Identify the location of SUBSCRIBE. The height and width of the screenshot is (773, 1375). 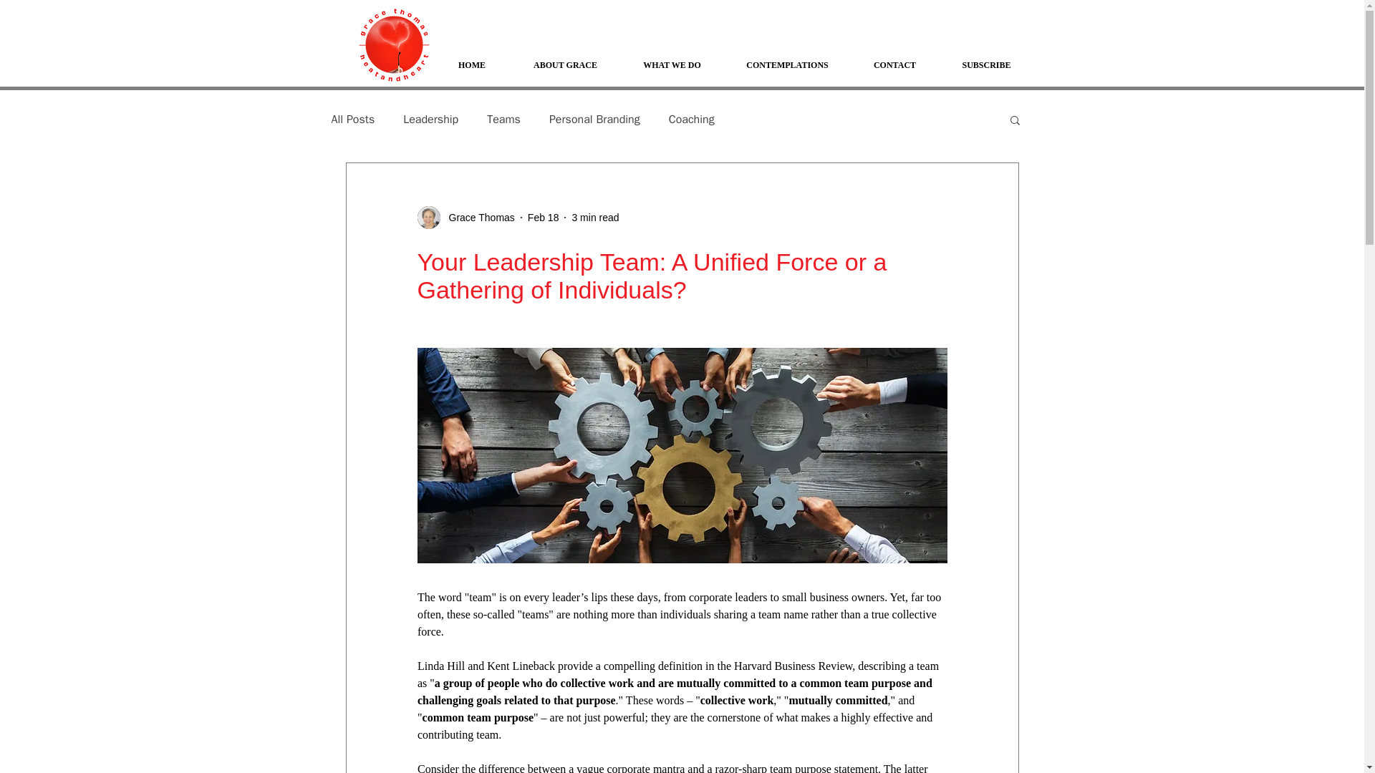
(985, 65).